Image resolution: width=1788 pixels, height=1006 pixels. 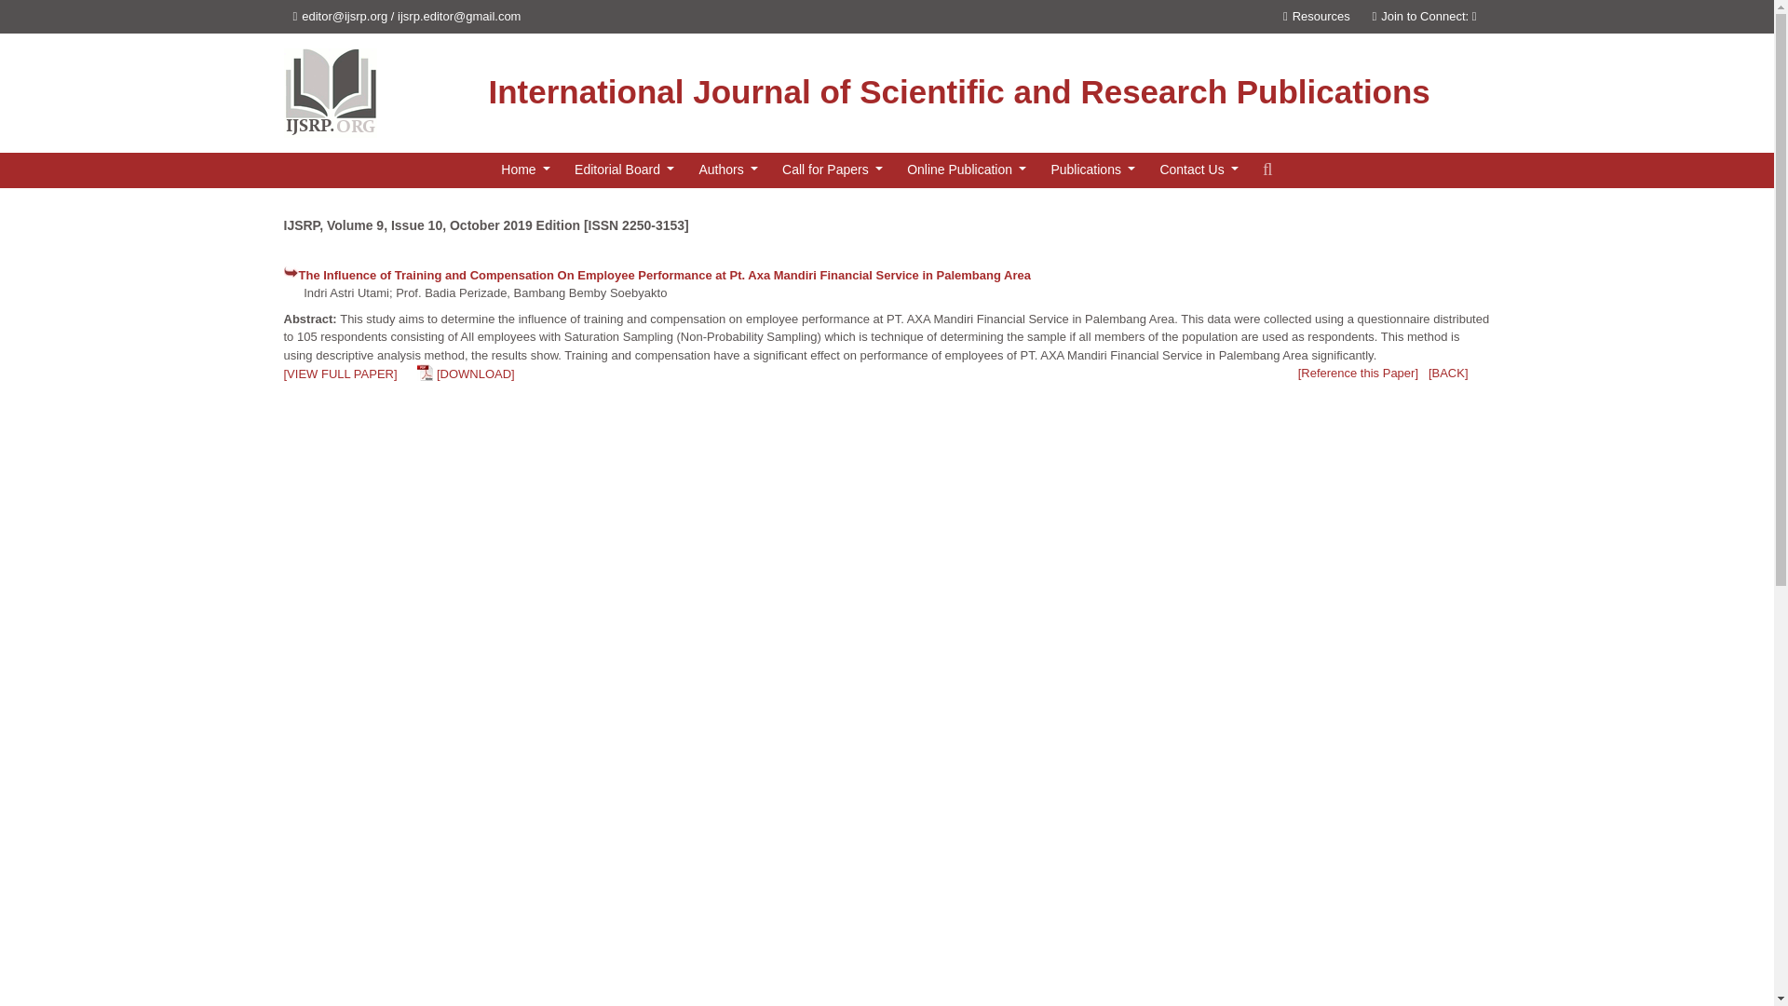 What do you see at coordinates (1317, 15) in the screenshot?
I see `Resources` at bounding box center [1317, 15].